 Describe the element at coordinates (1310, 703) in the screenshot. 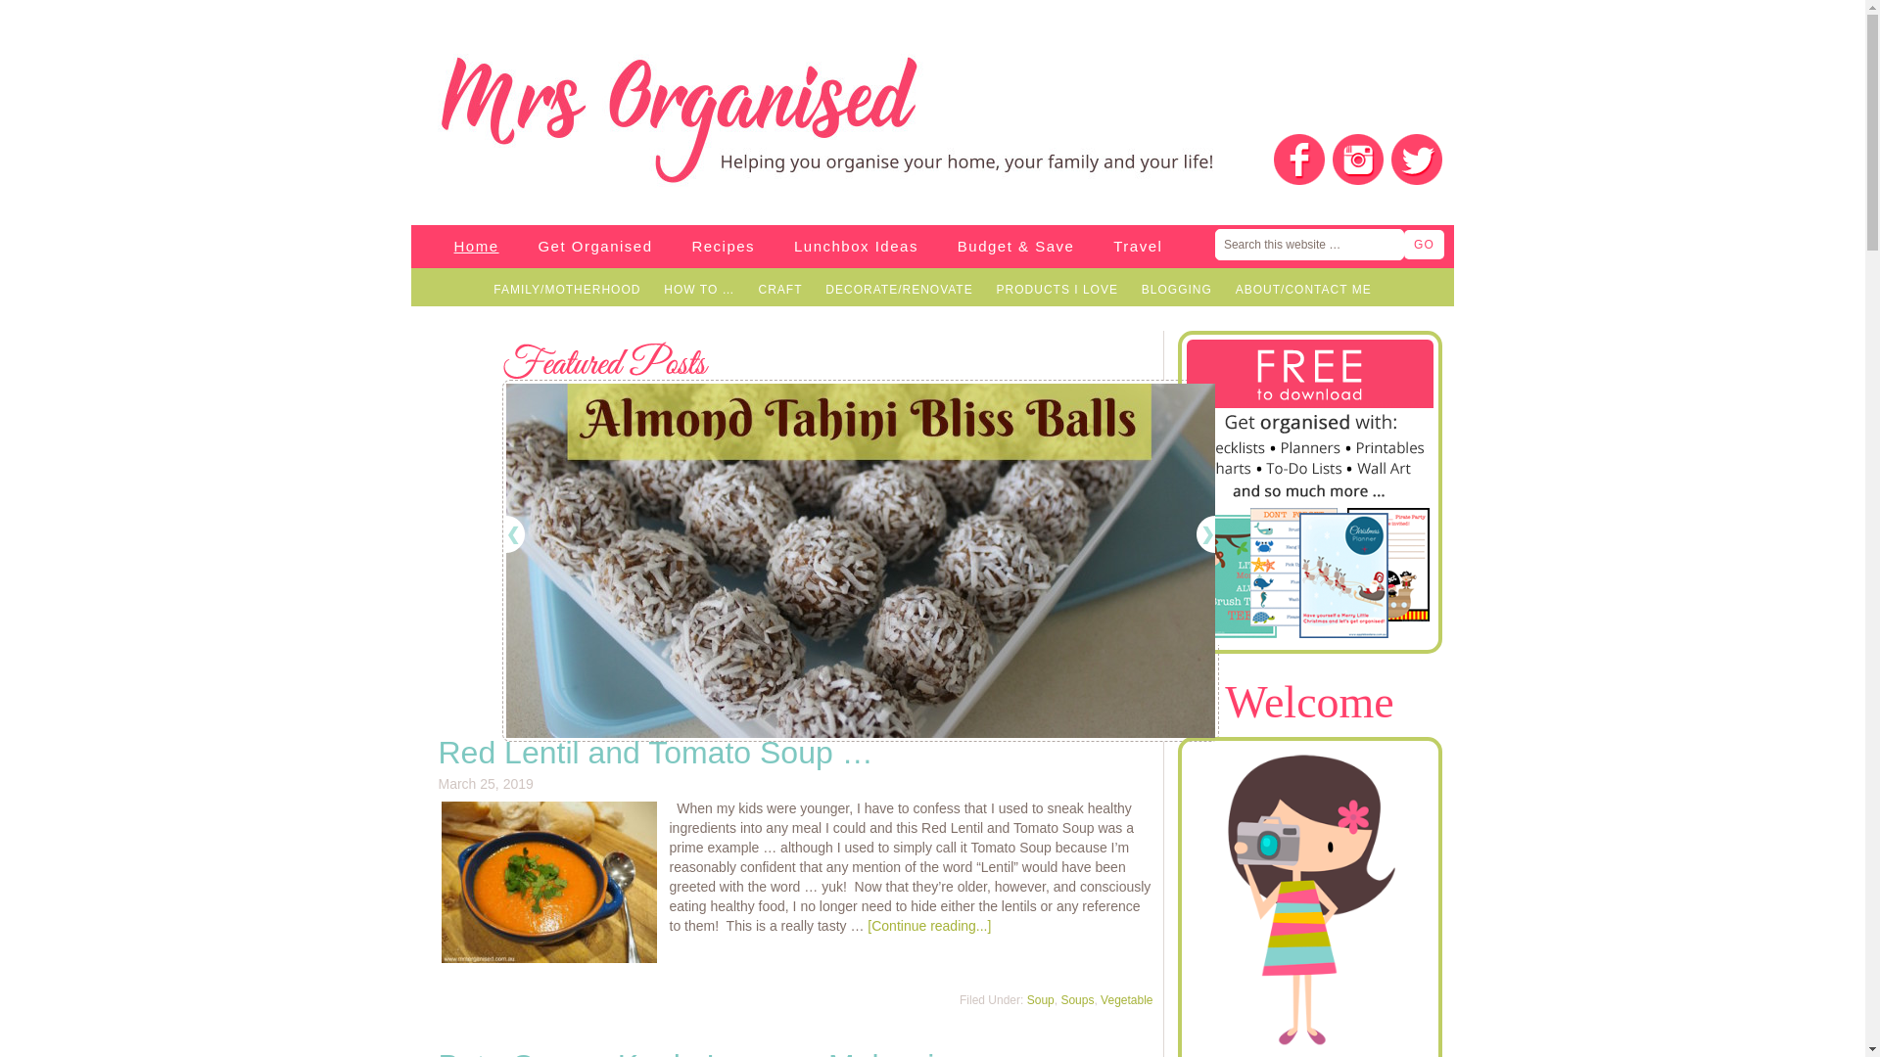

I see `Welcome` at that location.